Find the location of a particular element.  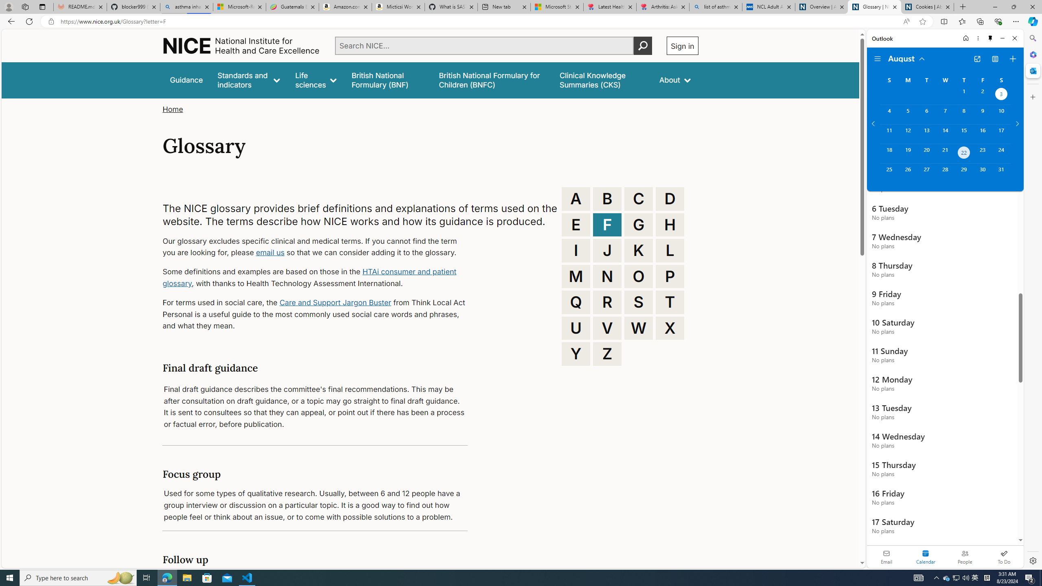

Wednesday, August 21, 2024.  is located at coordinates (945, 153).